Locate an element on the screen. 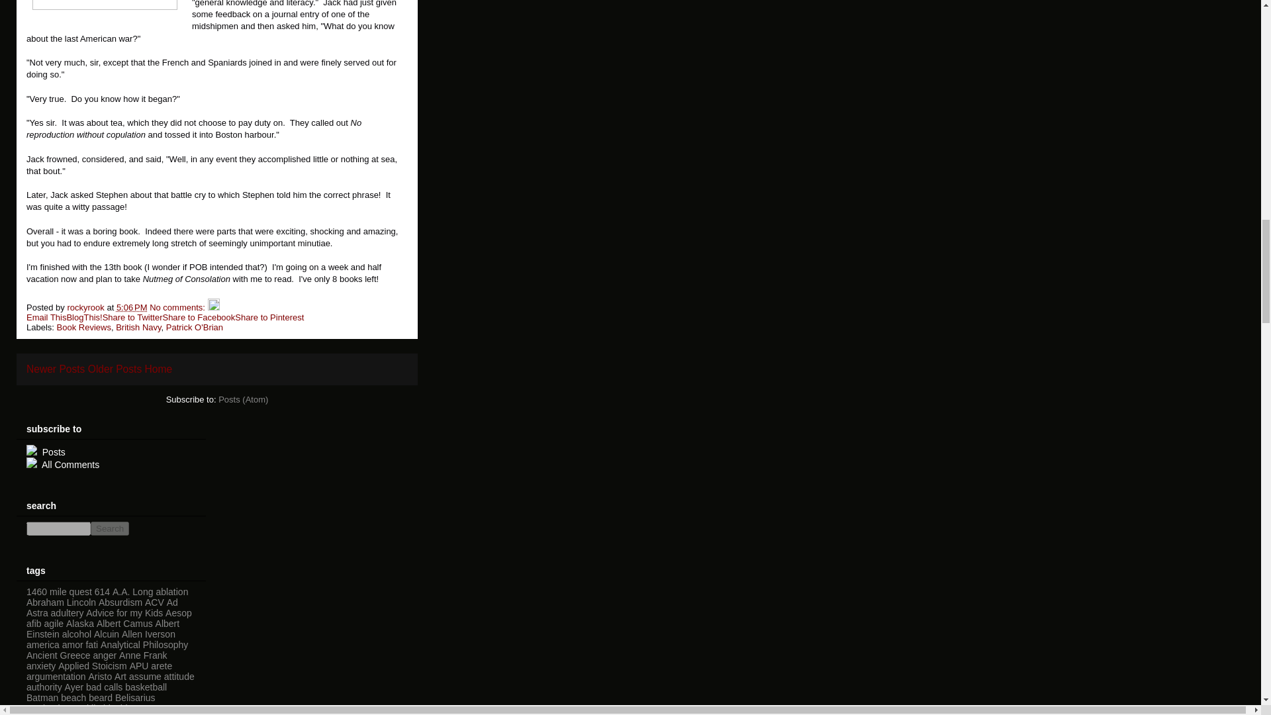 The width and height of the screenshot is (1271, 715). BlogThis! is located at coordinates (83, 317).